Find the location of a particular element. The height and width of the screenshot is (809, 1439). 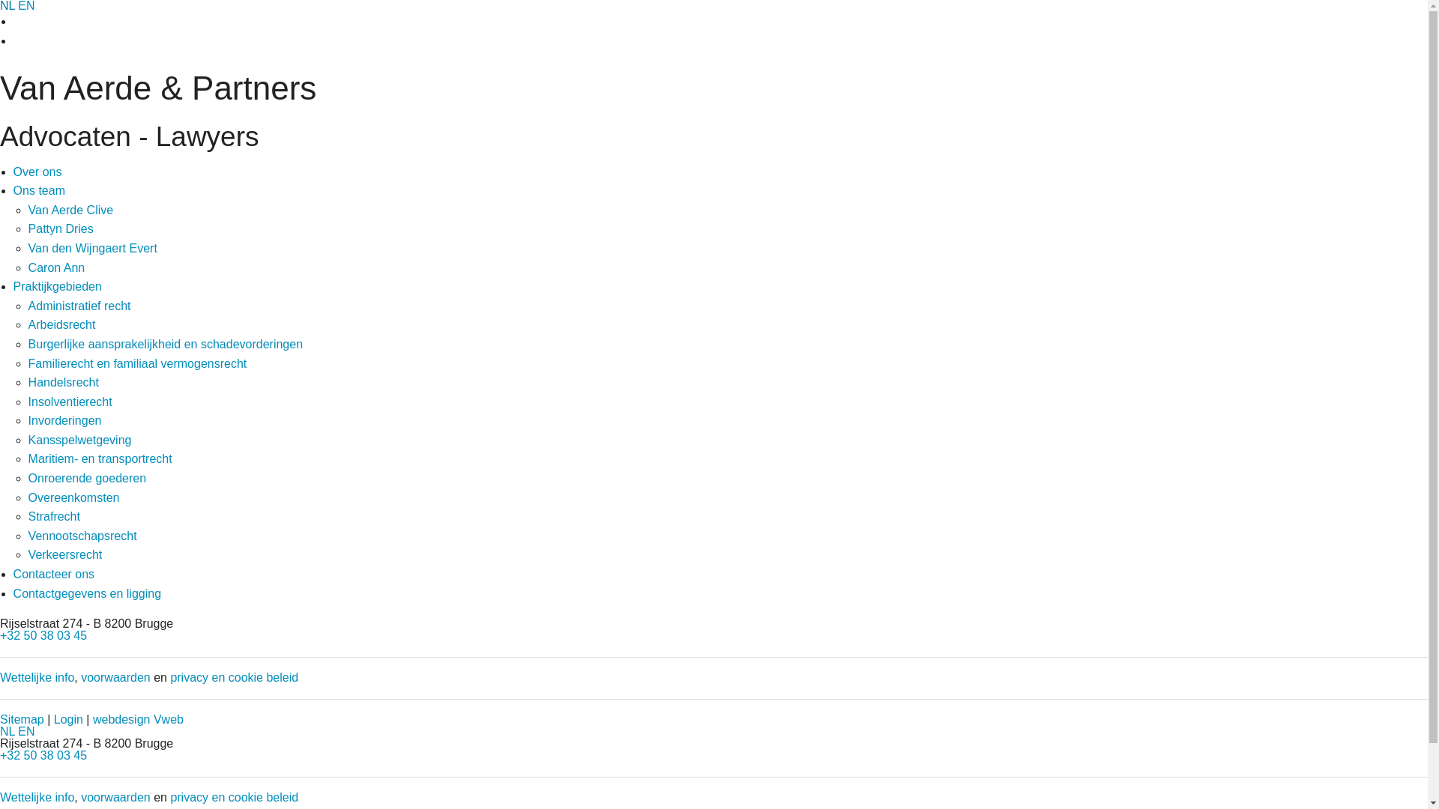

Strafrecht is located at coordinates (54, 517).